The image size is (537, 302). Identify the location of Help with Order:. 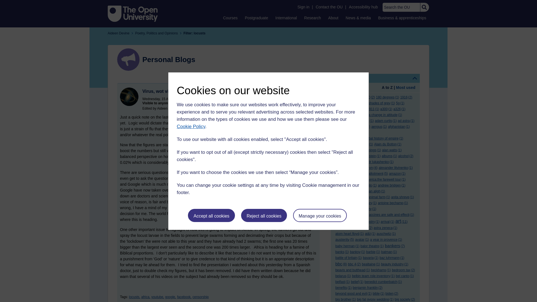
(351, 88).